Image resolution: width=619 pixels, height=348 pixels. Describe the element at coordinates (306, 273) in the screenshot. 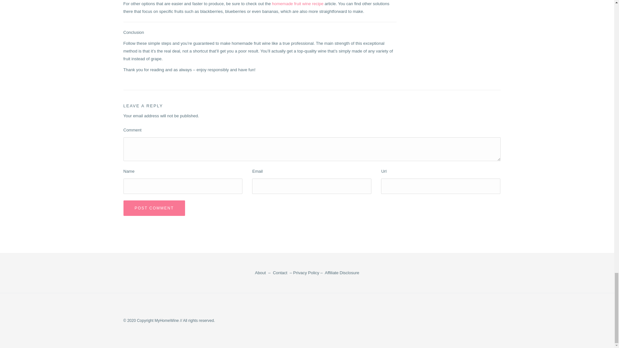

I see `Privacy Policy` at that location.